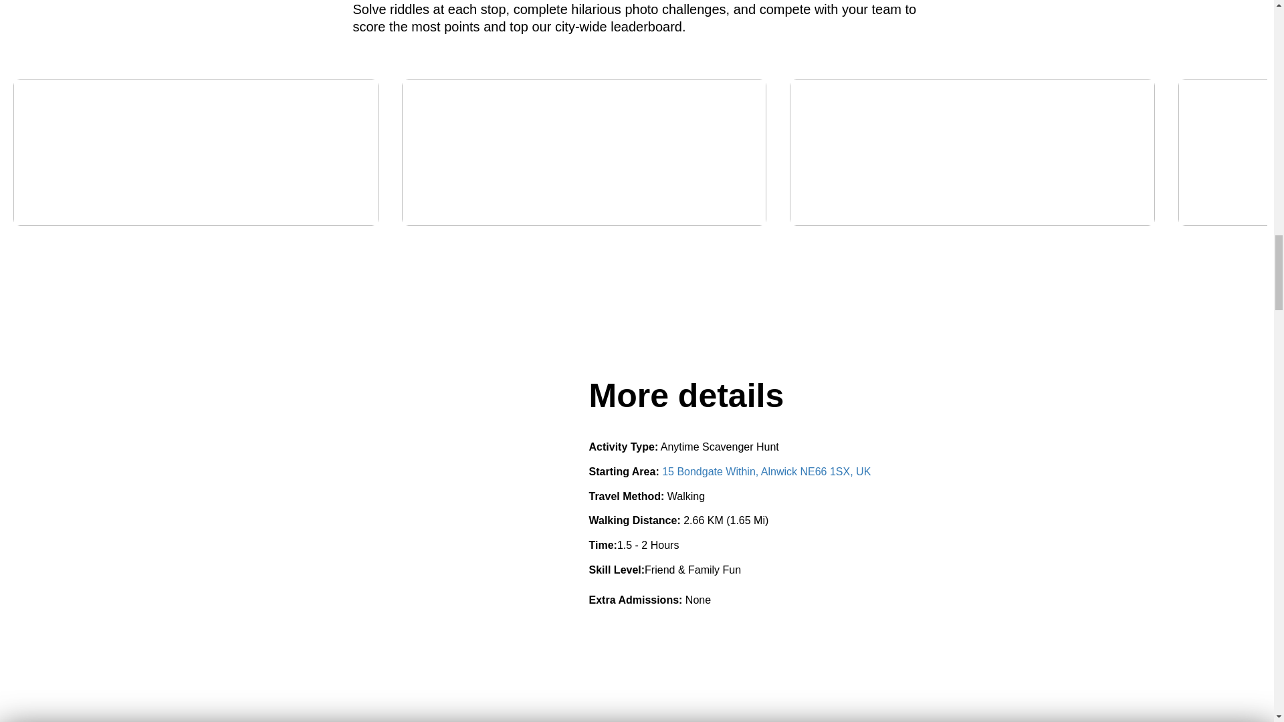  I want to click on Get Directions To This Scavenger Hunt, so click(766, 471).